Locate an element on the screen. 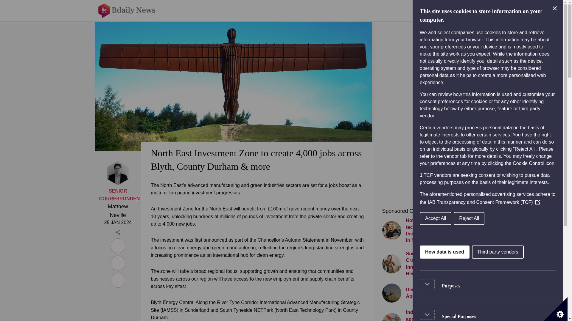  Accept All is located at coordinates (490, 218).